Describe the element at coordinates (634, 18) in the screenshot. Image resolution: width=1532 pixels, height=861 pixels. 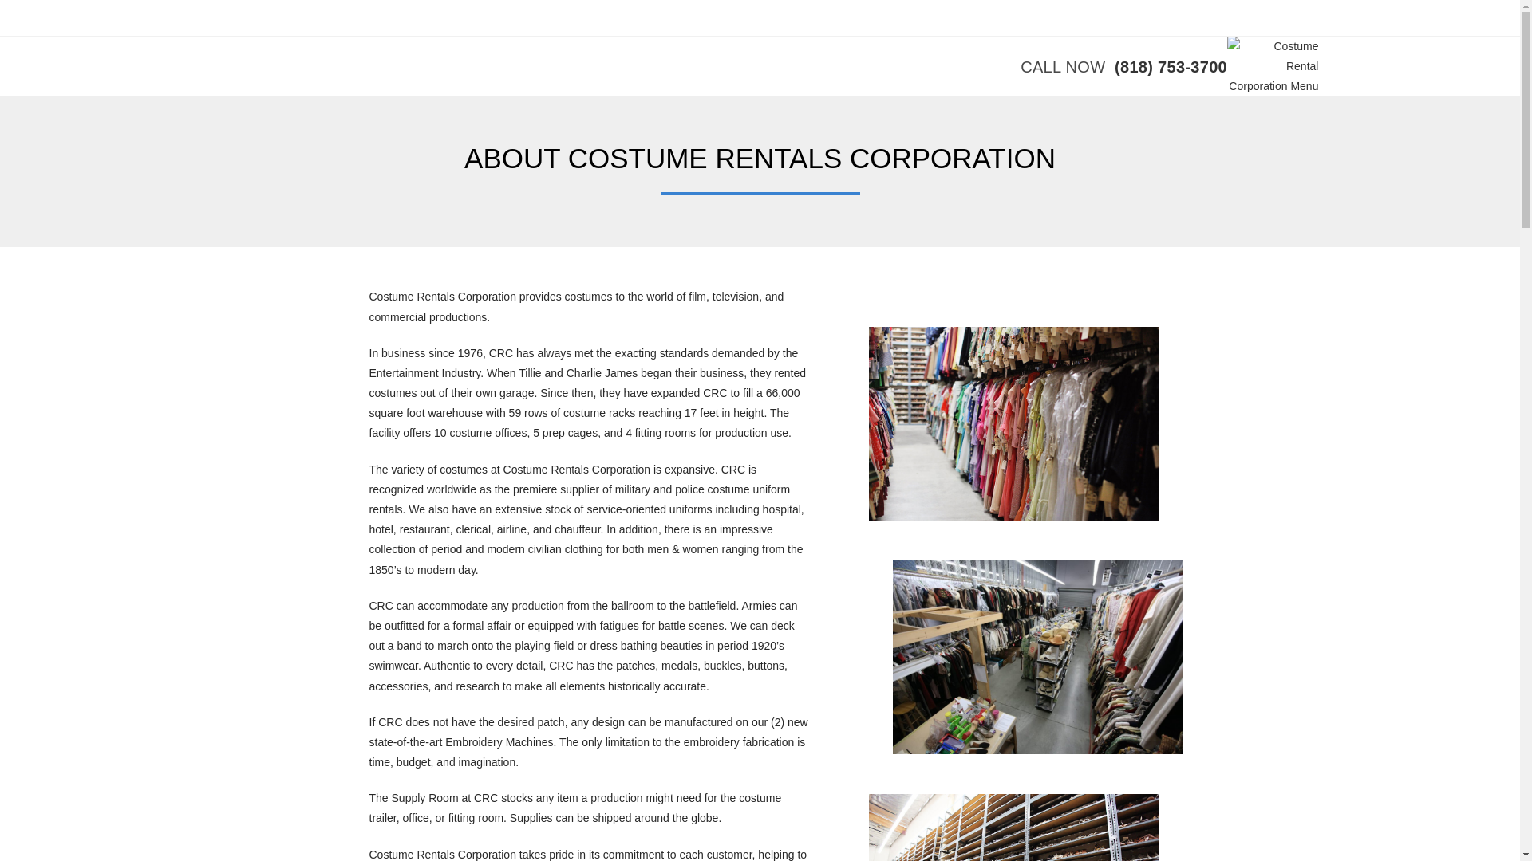
I see `About Us` at that location.